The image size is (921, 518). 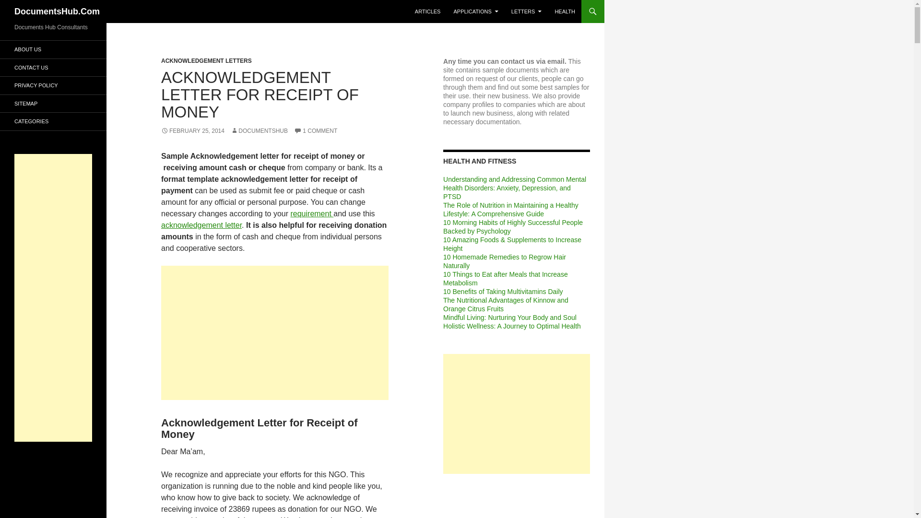 What do you see at coordinates (259, 130) in the screenshot?
I see `DOCUMENTSHUB` at bounding box center [259, 130].